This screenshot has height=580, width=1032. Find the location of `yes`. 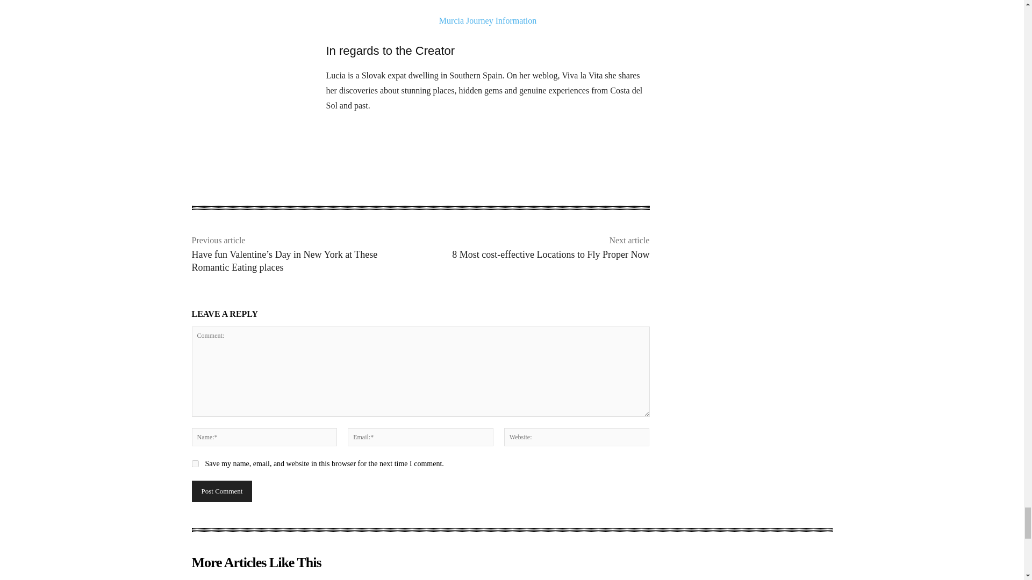

yes is located at coordinates (195, 464).